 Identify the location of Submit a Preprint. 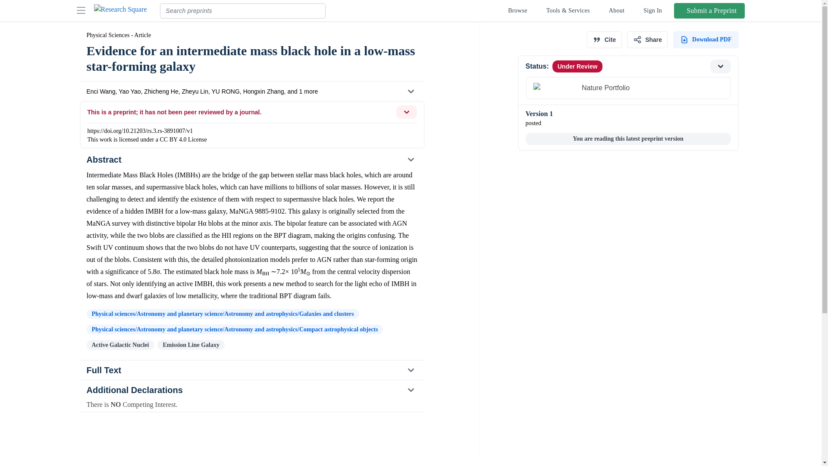
(706, 40).